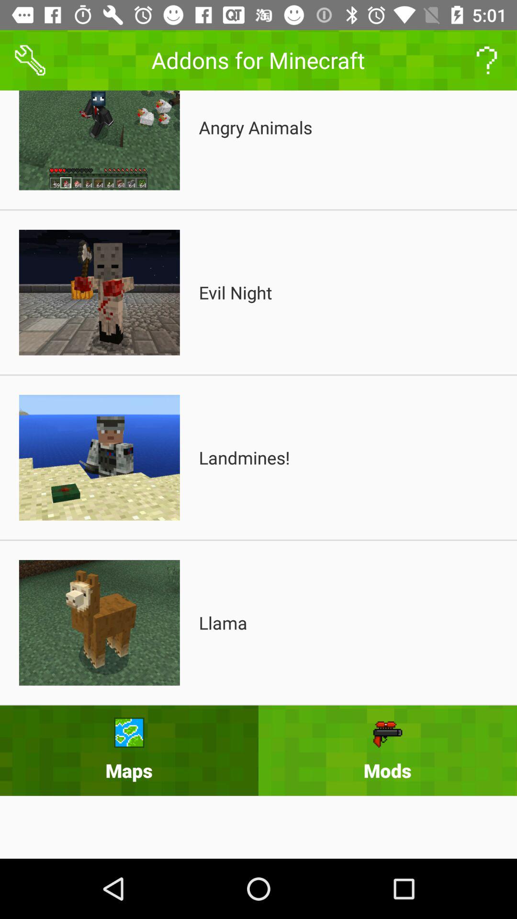  What do you see at coordinates (99, 458) in the screenshot?
I see `select the image left to landmines` at bounding box center [99, 458].